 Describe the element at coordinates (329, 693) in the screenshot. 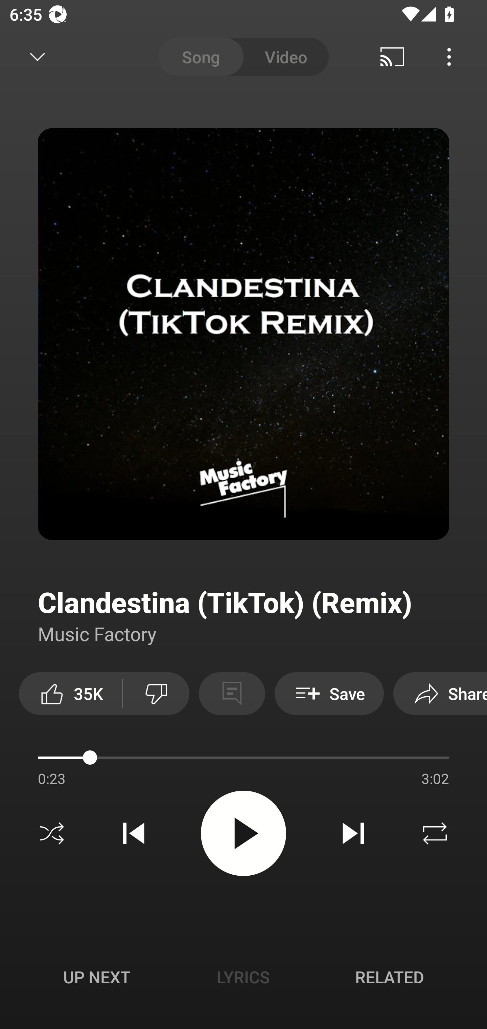

I see `Save Save to playlist` at that location.